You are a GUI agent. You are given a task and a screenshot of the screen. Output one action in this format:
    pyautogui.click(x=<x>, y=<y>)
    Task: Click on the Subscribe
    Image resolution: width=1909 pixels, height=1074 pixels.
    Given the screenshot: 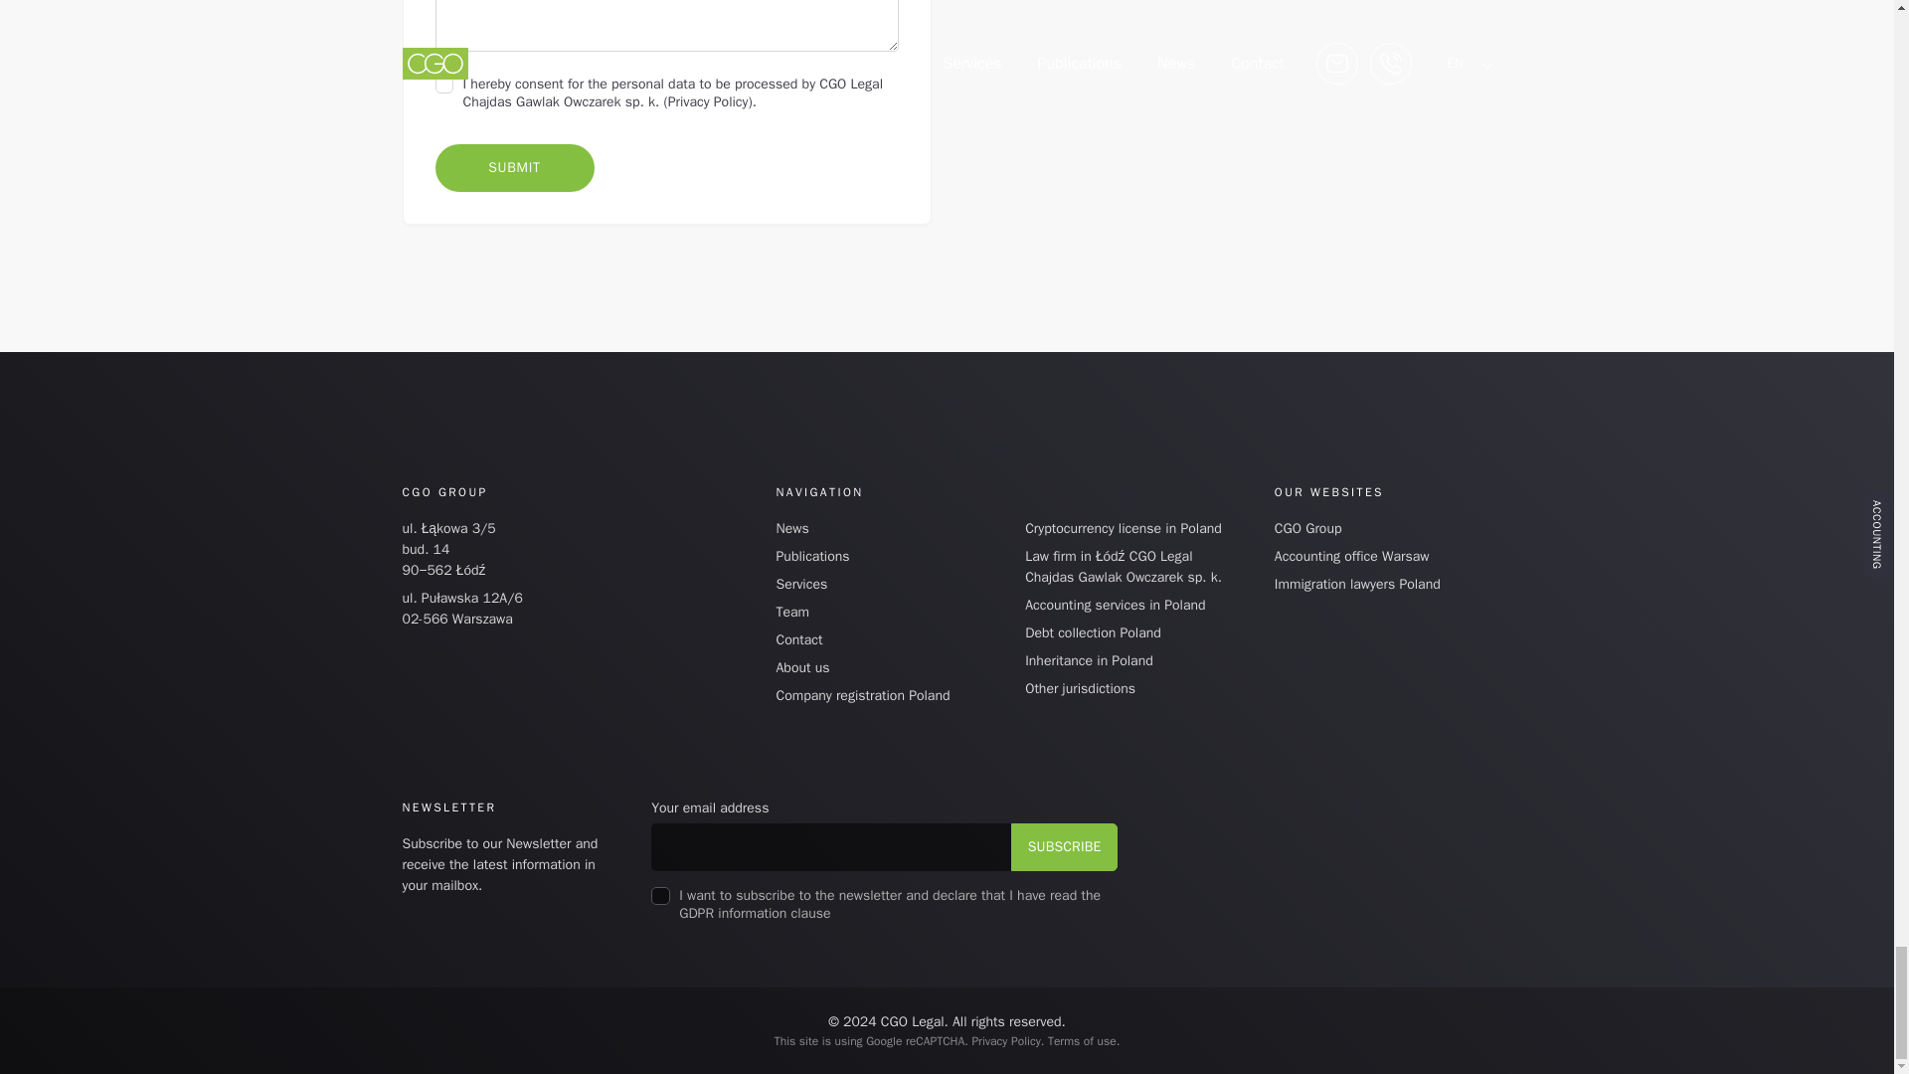 What is the action you would take?
    pyautogui.click(x=1065, y=847)
    